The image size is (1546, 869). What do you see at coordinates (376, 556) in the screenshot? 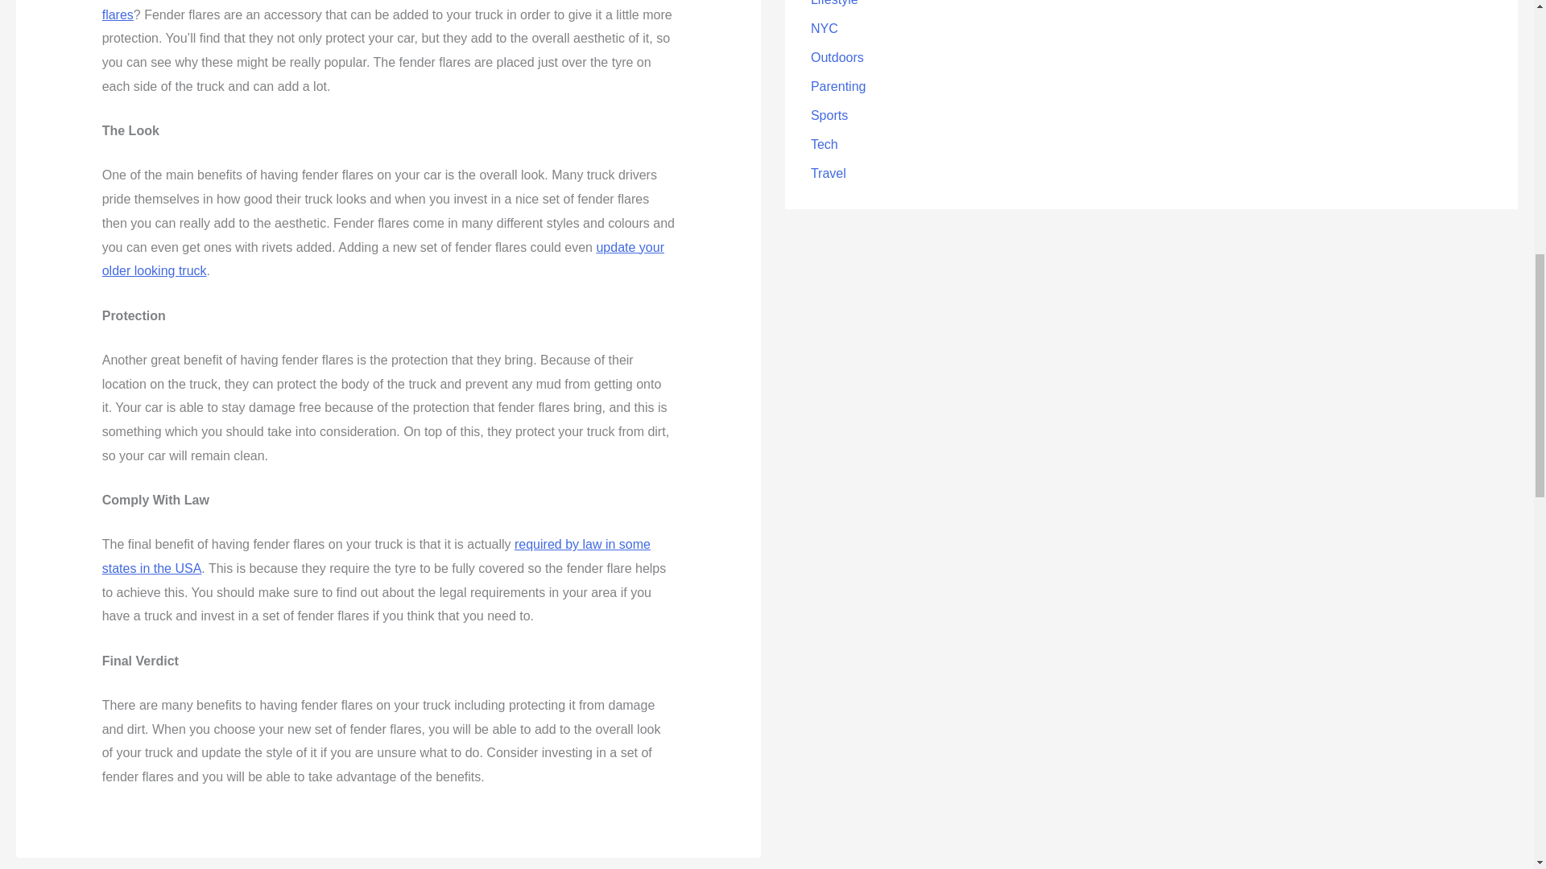
I see `required by law in some states in the USA` at bounding box center [376, 556].